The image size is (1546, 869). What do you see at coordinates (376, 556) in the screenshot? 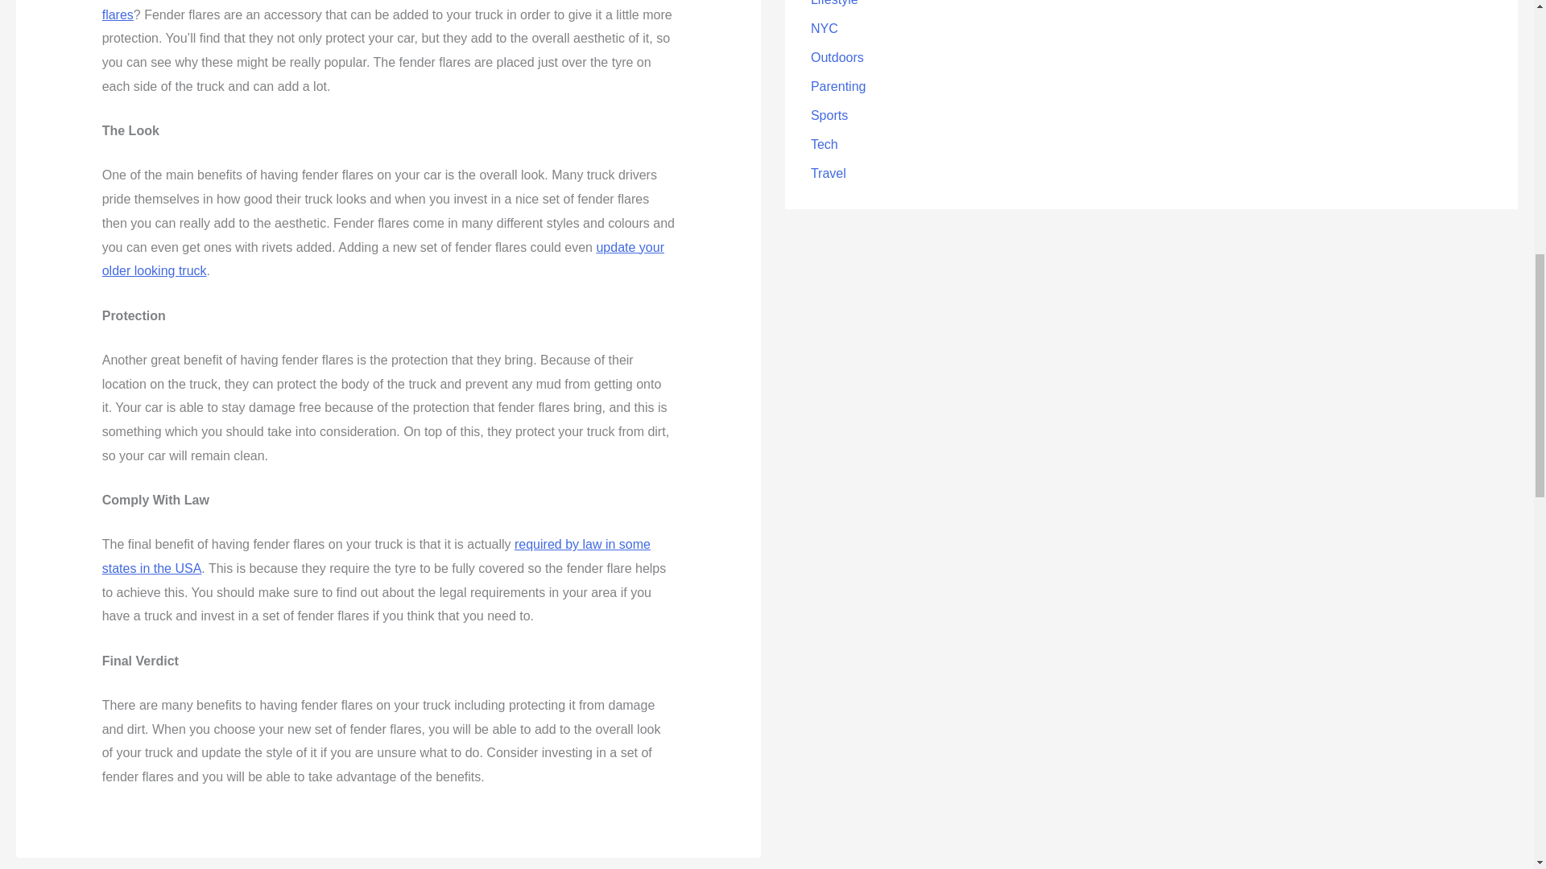
I see `required by law in some states in the USA` at bounding box center [376, 556].